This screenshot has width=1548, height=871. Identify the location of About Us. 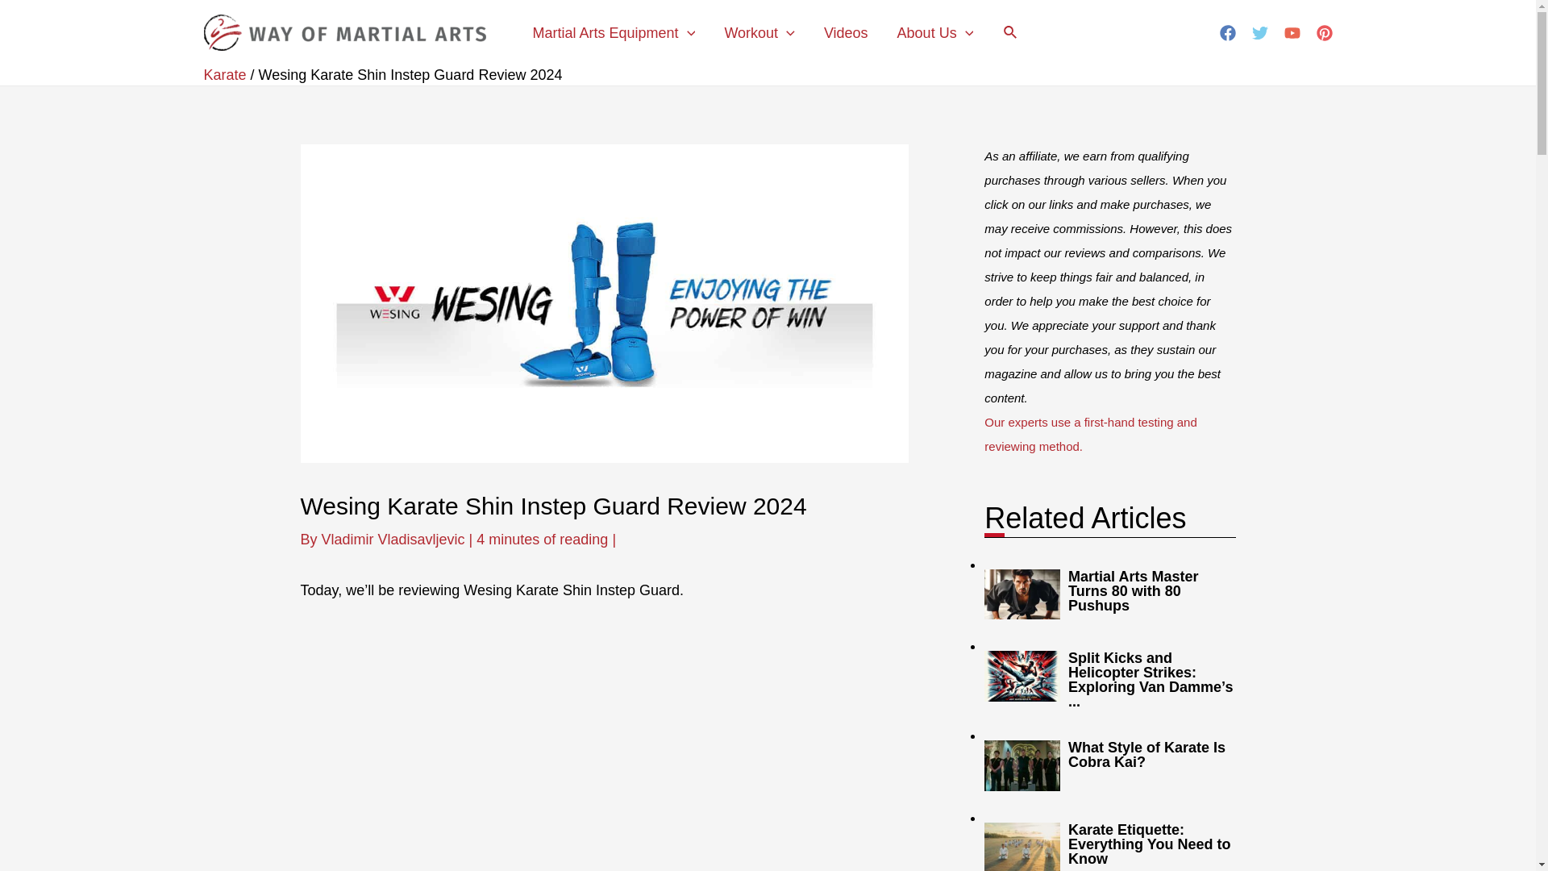
(935, 32).